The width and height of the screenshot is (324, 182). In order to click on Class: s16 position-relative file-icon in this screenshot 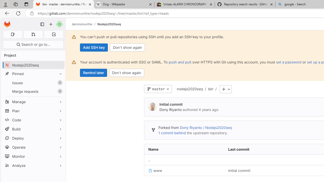, I will do `click(150, 171)`.